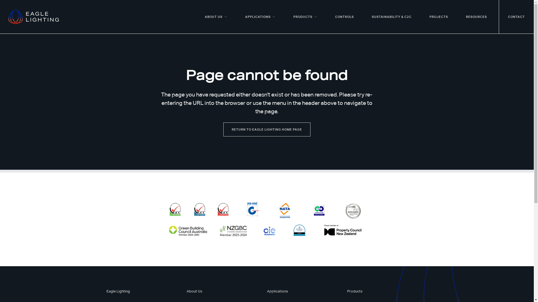 The image size is (538, 302). What do you see at coordinates (439, 17) in the screenshot?
I see `PROJECTS` at bounding box center [439, 17].